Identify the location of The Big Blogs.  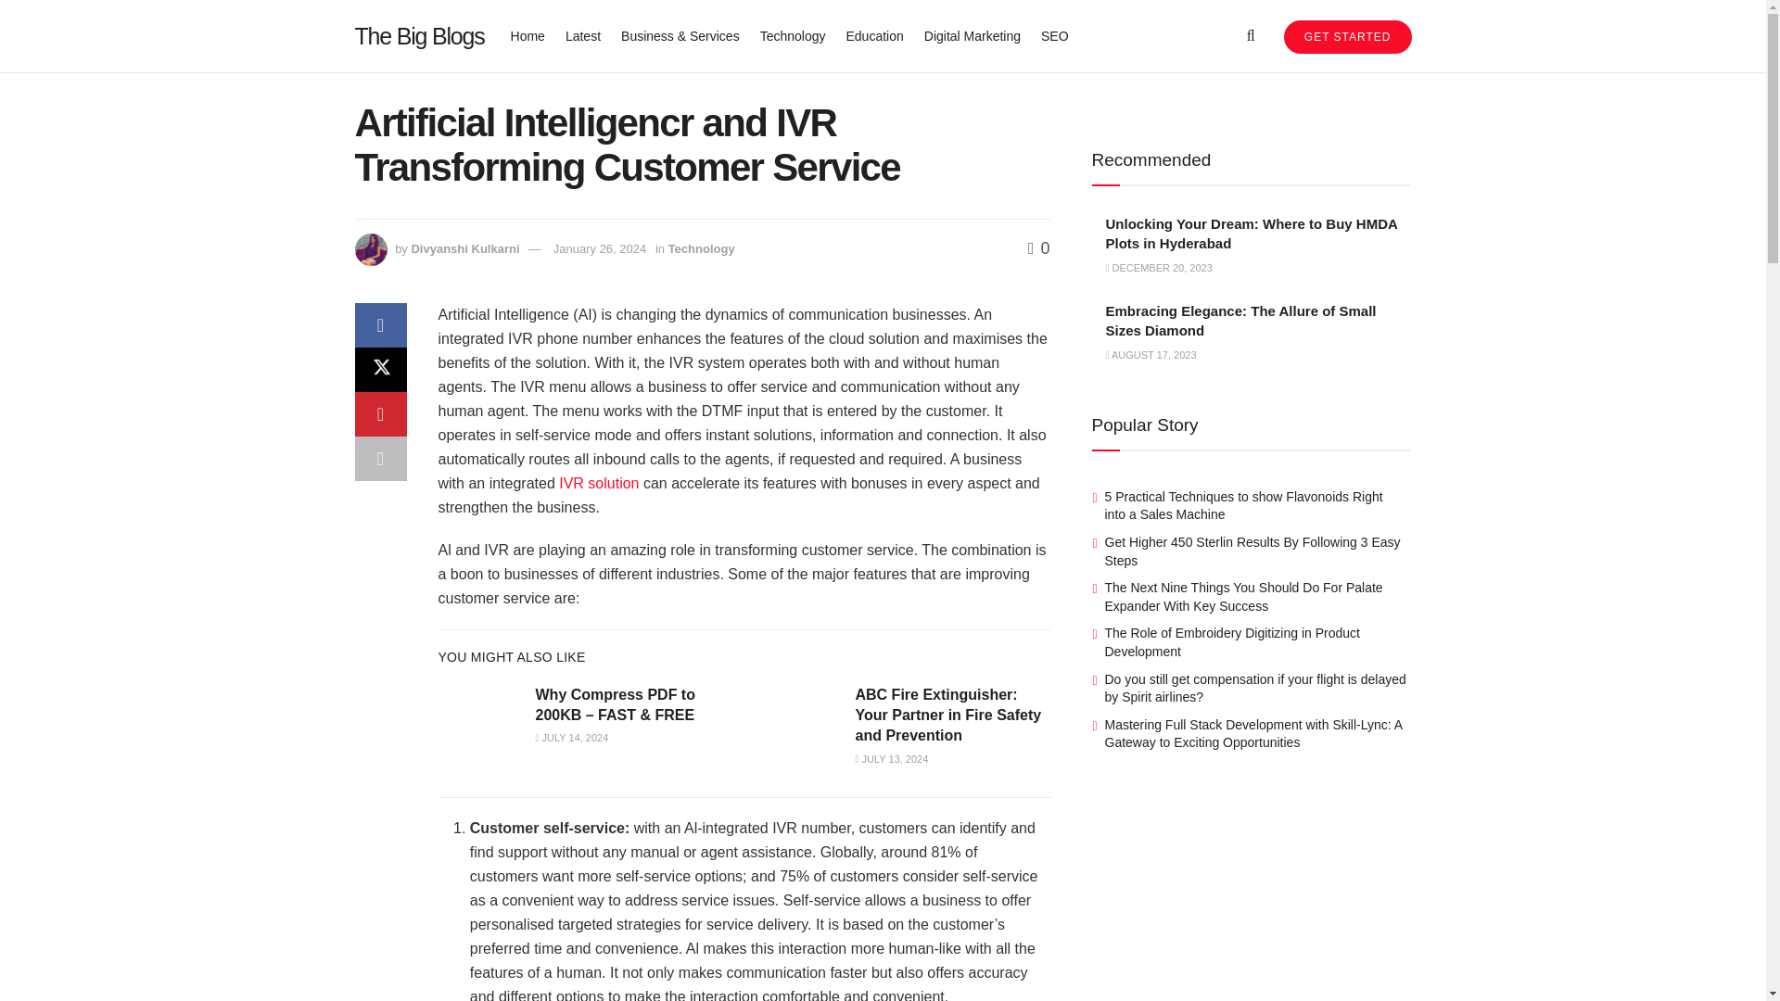
(419, 35).